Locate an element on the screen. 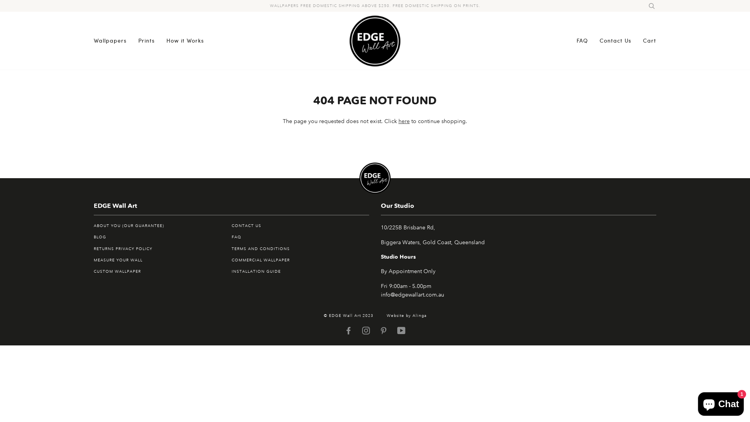 The height and width of the screenshot is (422, 750). YOUTUBE is located at coordinates (401, 332).